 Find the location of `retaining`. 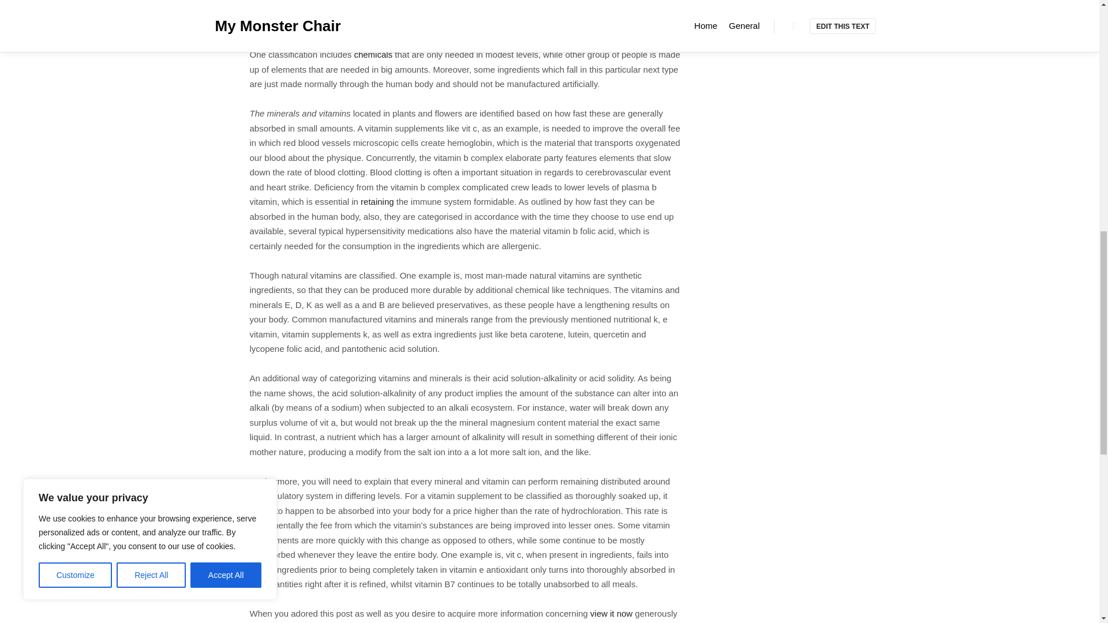

retaining is located at coordinates (377, 201).